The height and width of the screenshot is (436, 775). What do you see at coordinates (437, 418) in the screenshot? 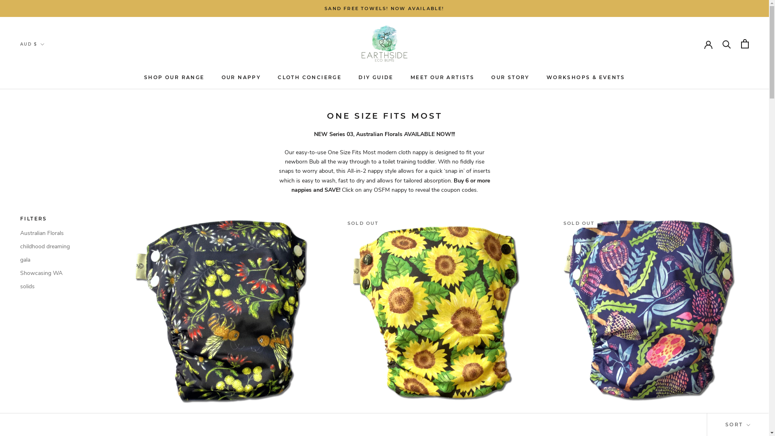
I see `'SUNNY DAZE' OSFM SIDE SNAPPING CLOTH NAPPY` at bounding box center [437, 418].